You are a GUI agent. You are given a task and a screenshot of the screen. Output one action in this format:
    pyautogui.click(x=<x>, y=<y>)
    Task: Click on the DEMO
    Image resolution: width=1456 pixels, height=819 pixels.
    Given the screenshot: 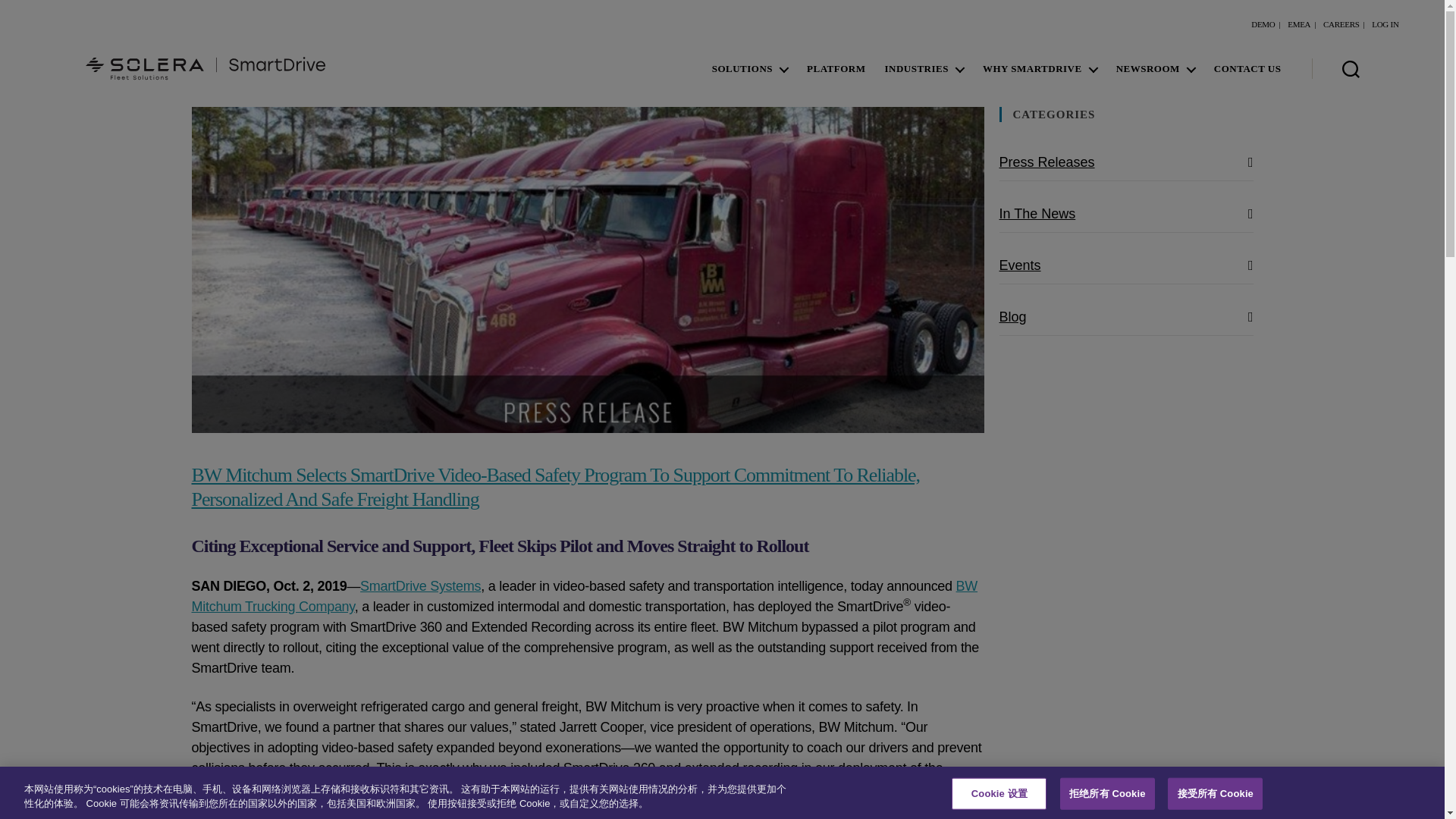 What is the action you would take?
    pyautogui.click(x=1263, y=24)
    